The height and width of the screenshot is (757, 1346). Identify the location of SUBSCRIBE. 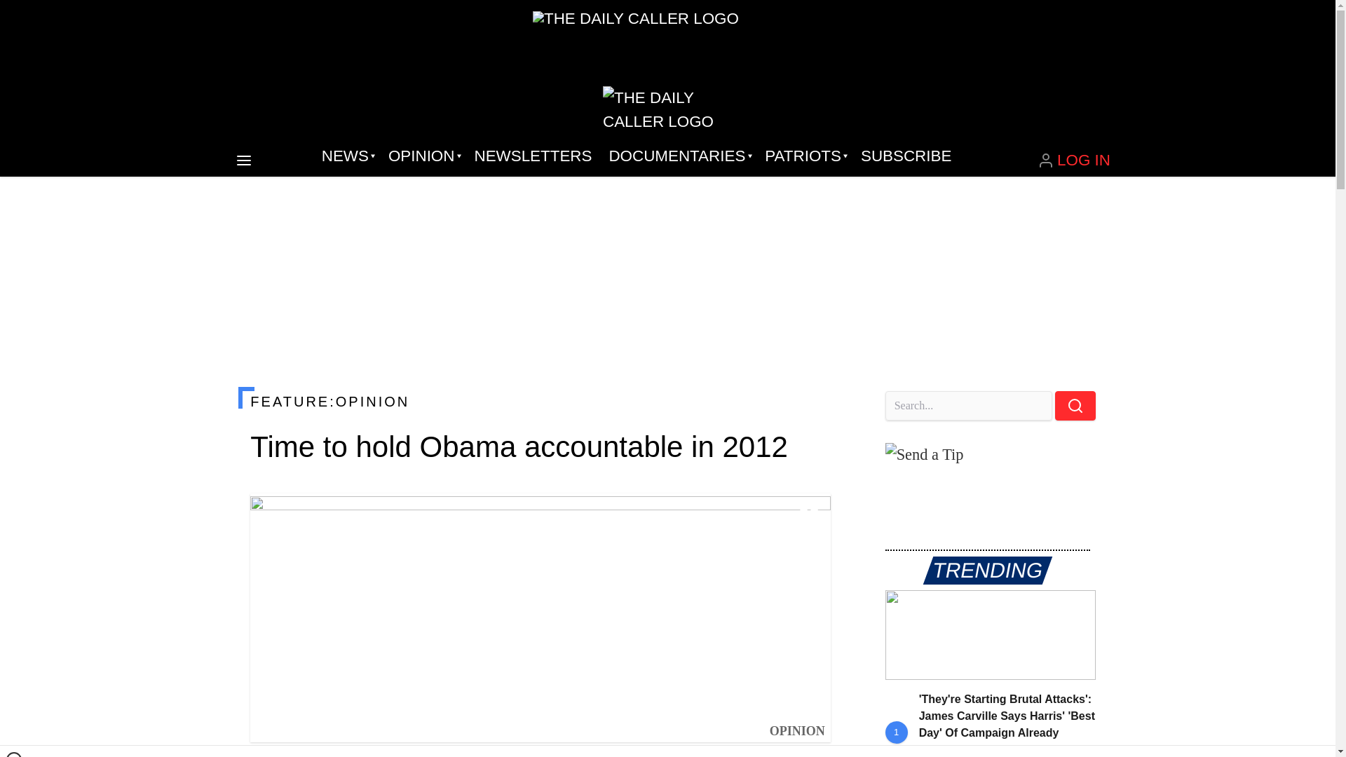
(906, 156).